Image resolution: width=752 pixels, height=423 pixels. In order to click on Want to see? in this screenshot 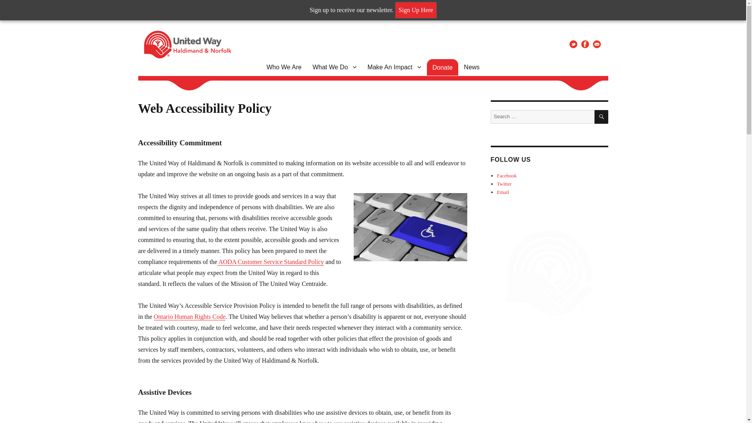, I will do `click(190, 316)`.